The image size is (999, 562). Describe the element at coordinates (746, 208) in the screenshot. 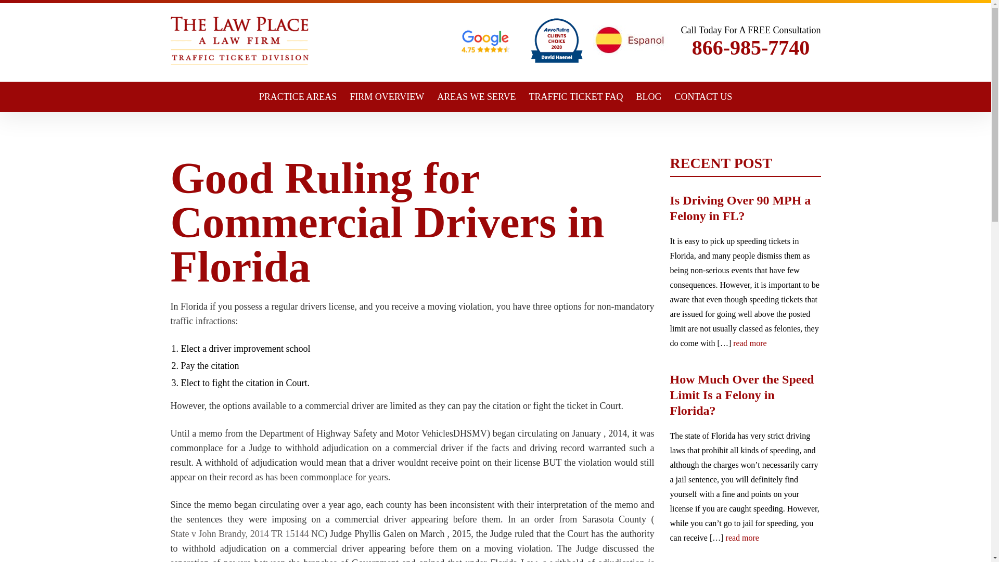

I see `Is Driving Over 90 MPH a Felony in FL?` at that location.